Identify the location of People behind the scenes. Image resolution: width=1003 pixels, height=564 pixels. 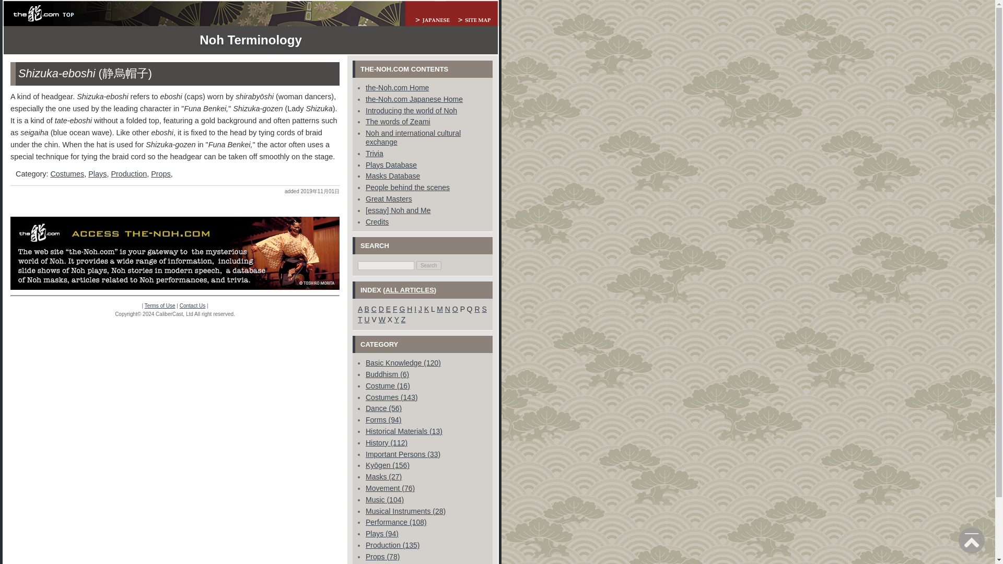
(407, 187).